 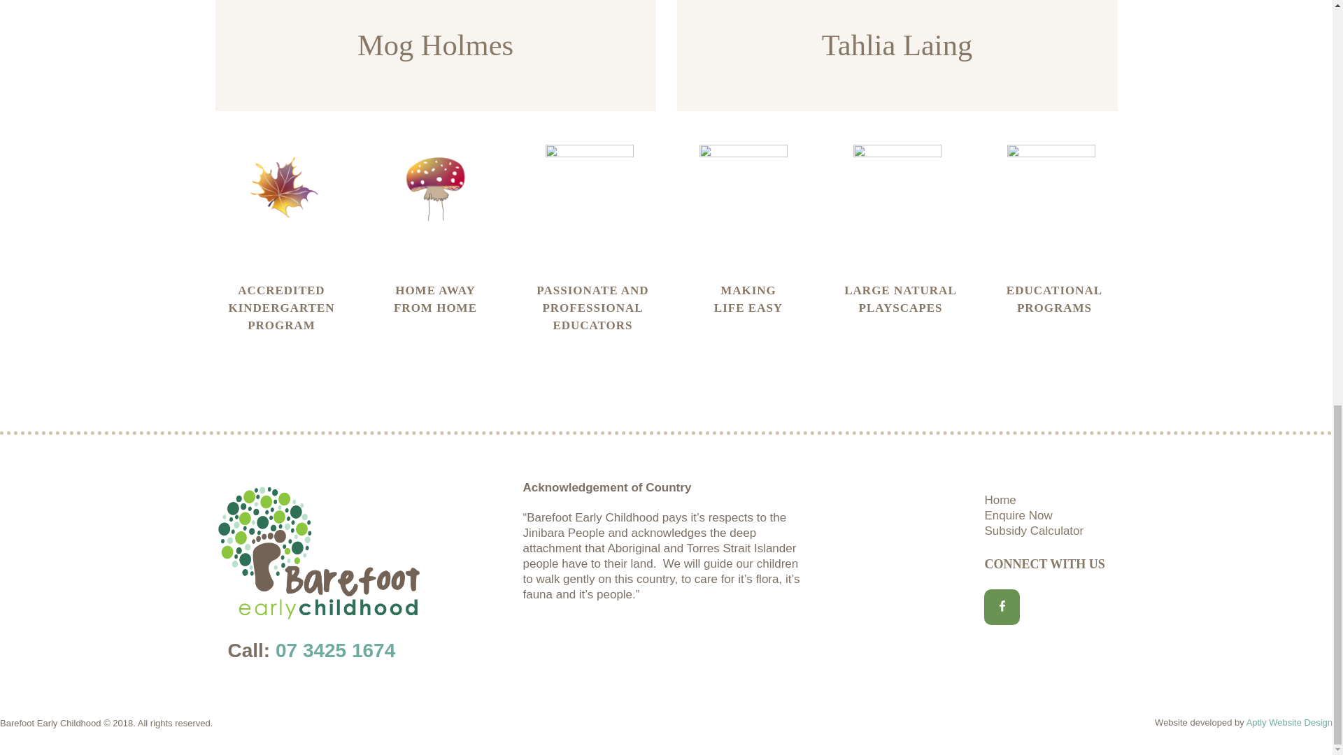 What do you see at coordinates (320, 489) in the screenshot?
I see `Barefoot Early Childhood Logo FINAL - modify-01` at bounding box center [320, 489].